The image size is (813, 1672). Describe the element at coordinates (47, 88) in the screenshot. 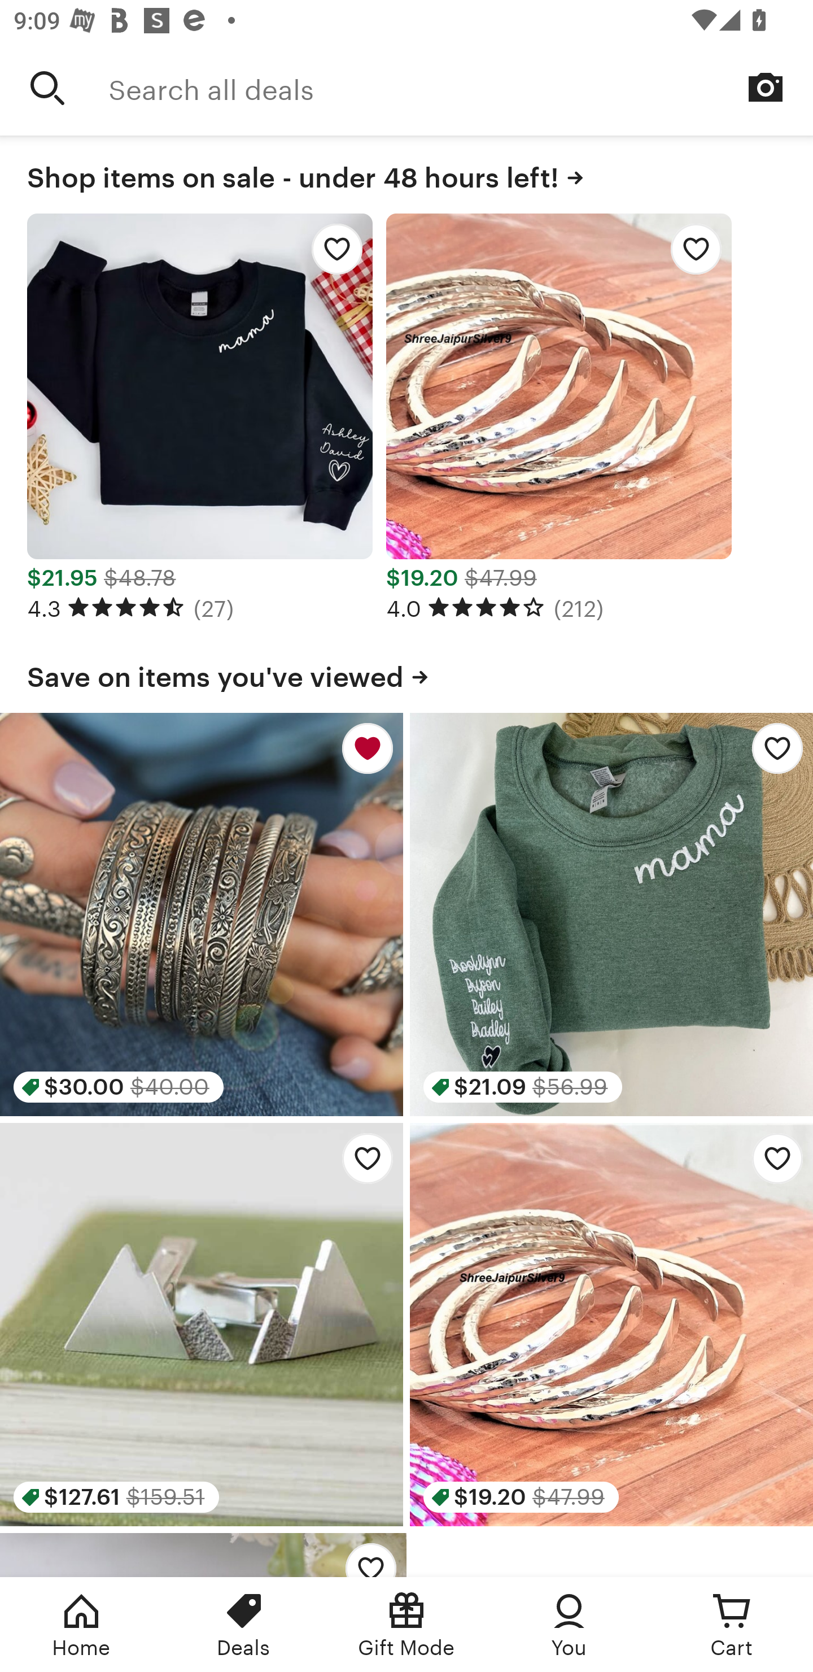

I see `Search for anything on Etsy` at that location.